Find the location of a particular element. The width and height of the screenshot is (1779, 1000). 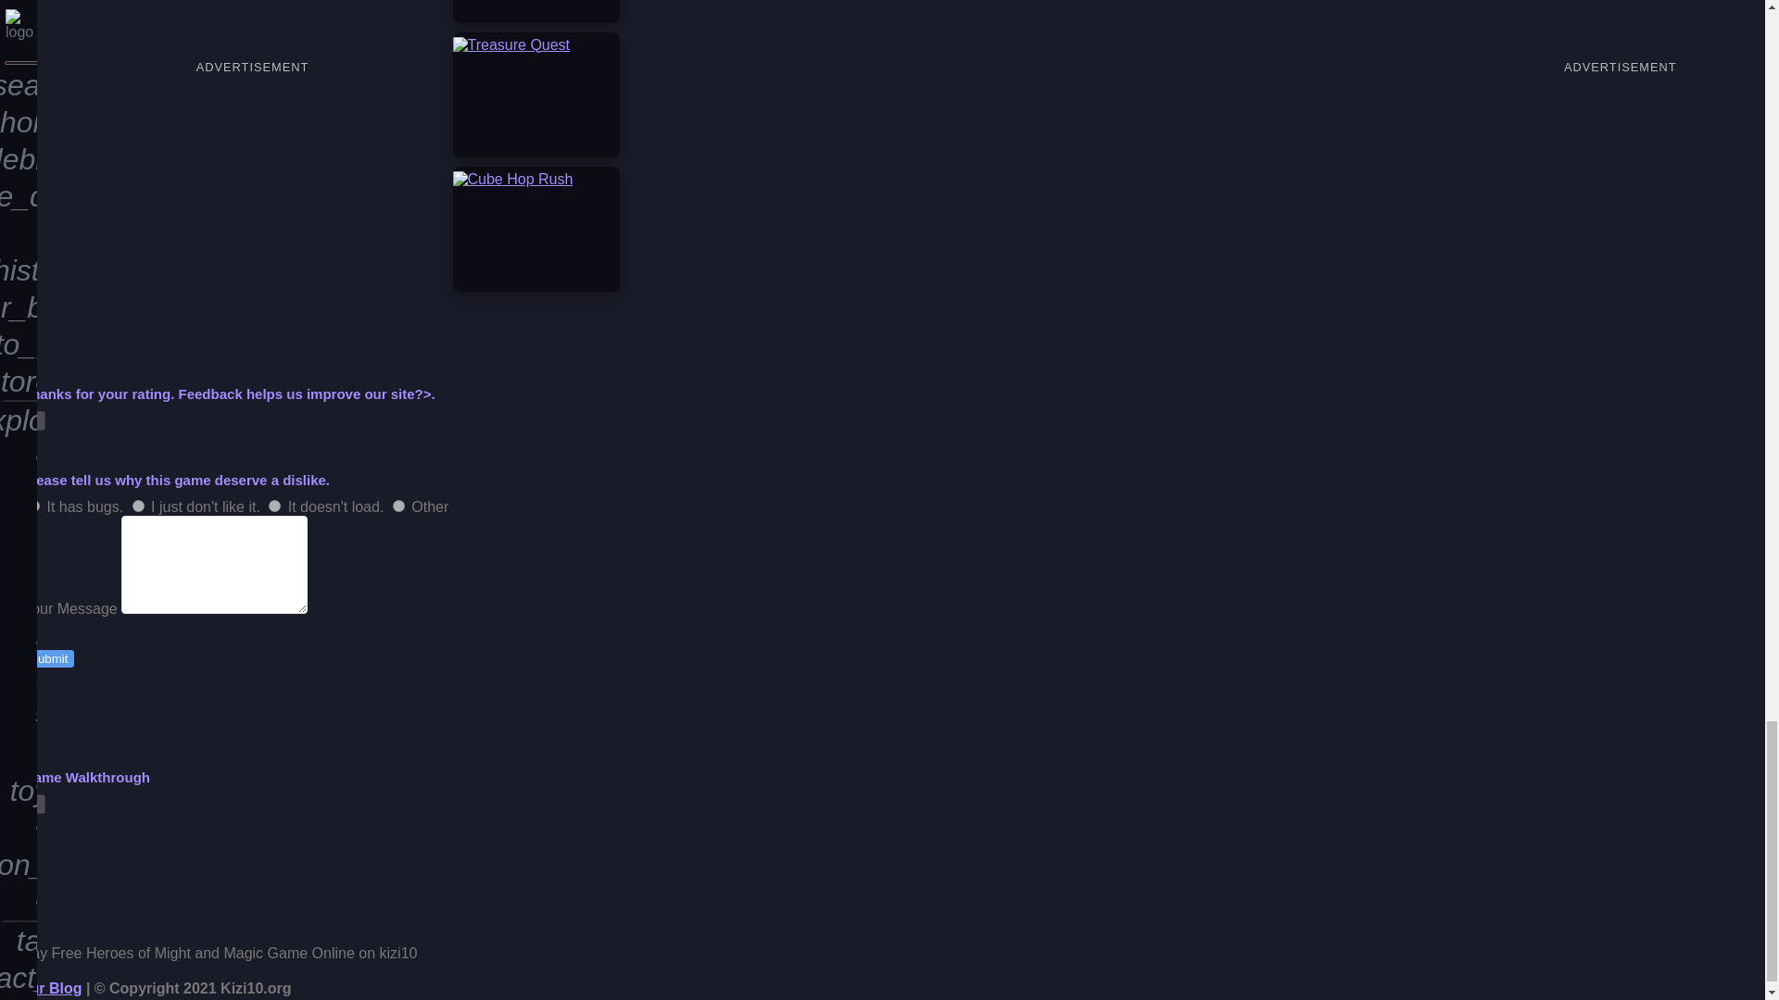

Here is our blog for gaming is located at coordinates (50, 988).